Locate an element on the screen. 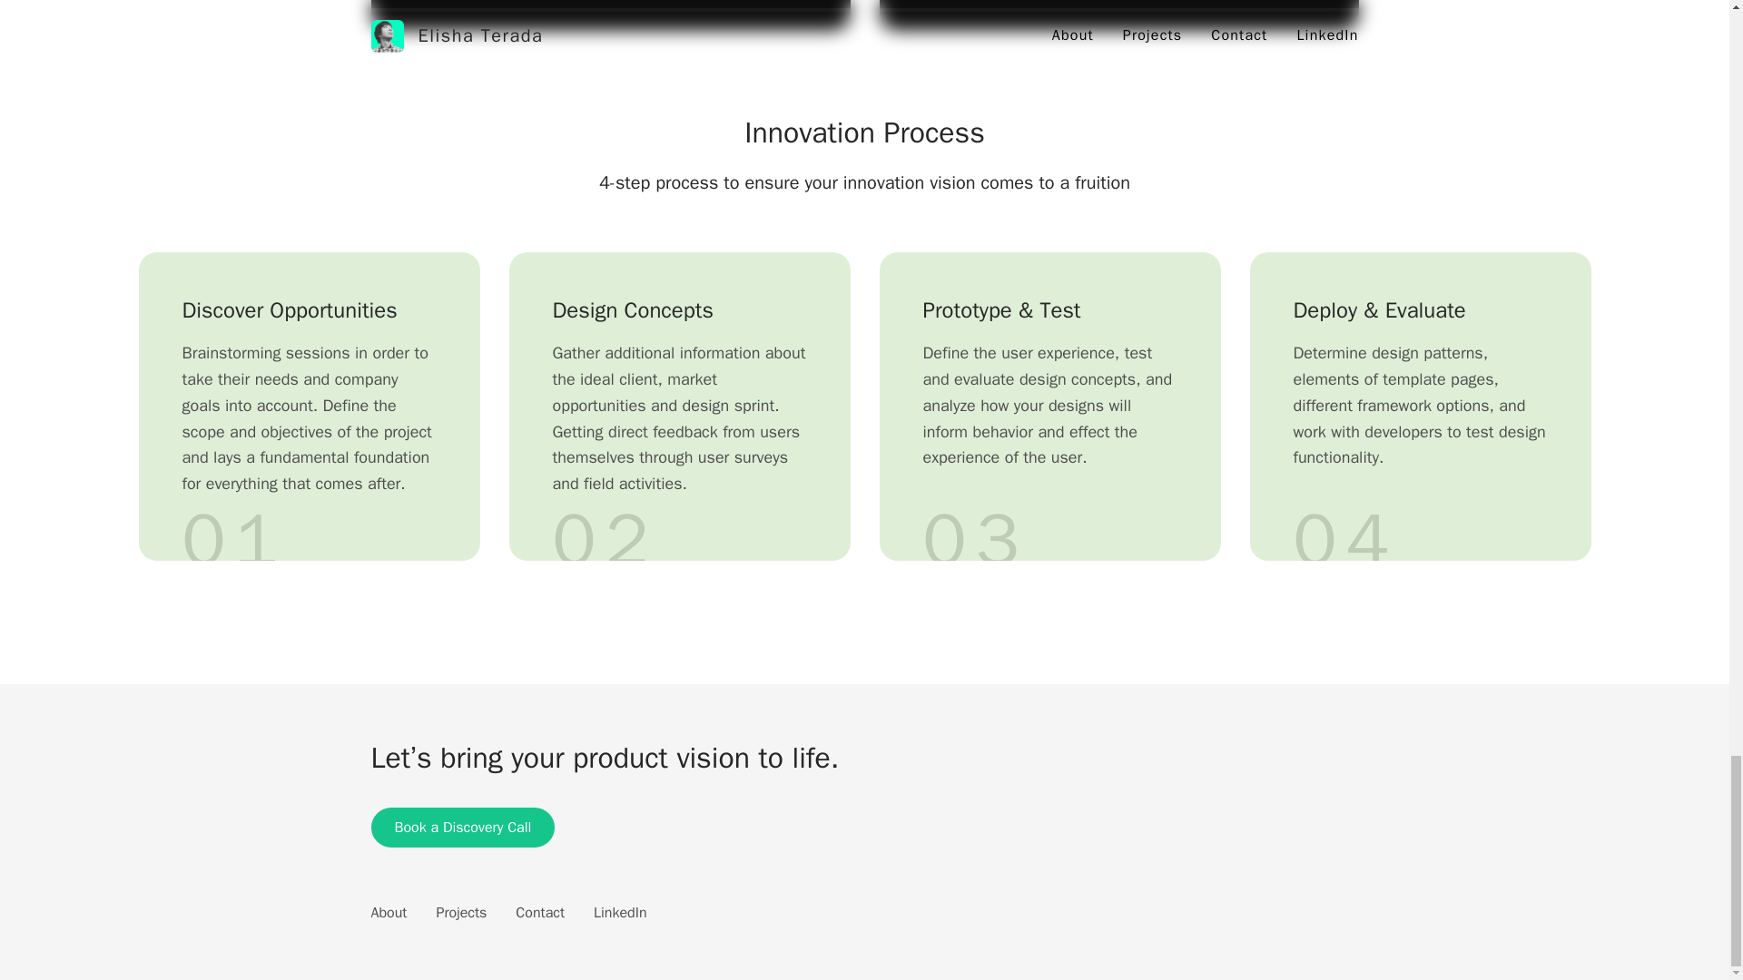  LinkedIn is located at coordinates (620, 913).